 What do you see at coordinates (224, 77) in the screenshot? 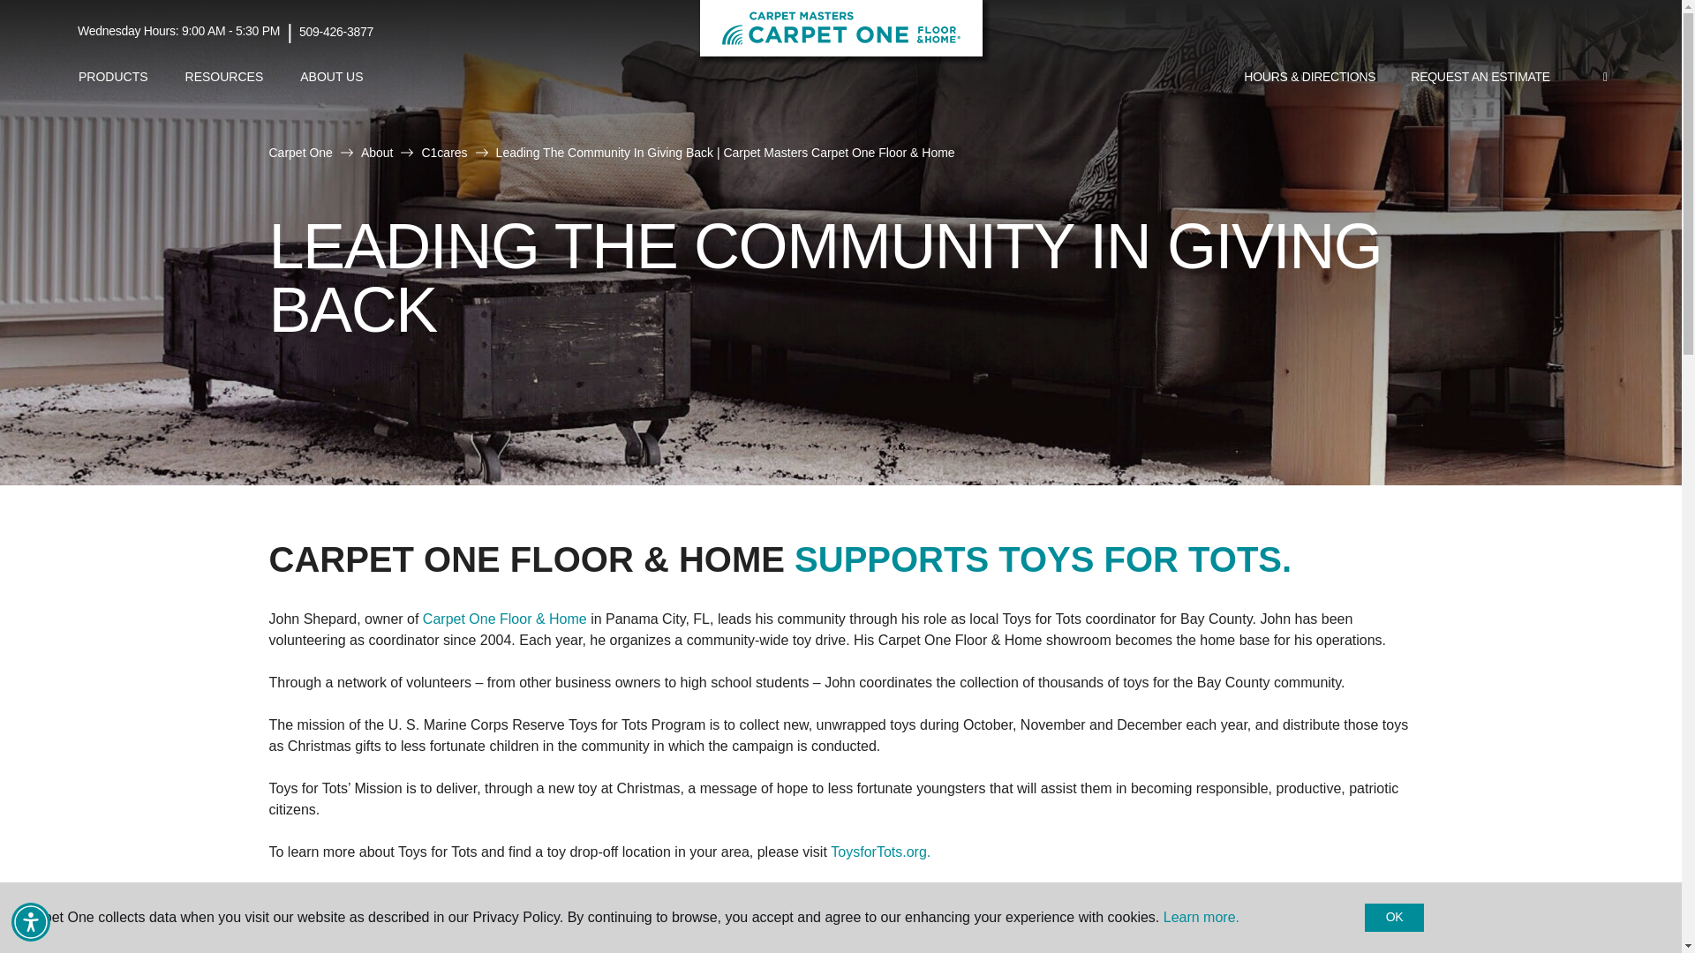
I see `RESOURCES` at bounding box center [224, 77].